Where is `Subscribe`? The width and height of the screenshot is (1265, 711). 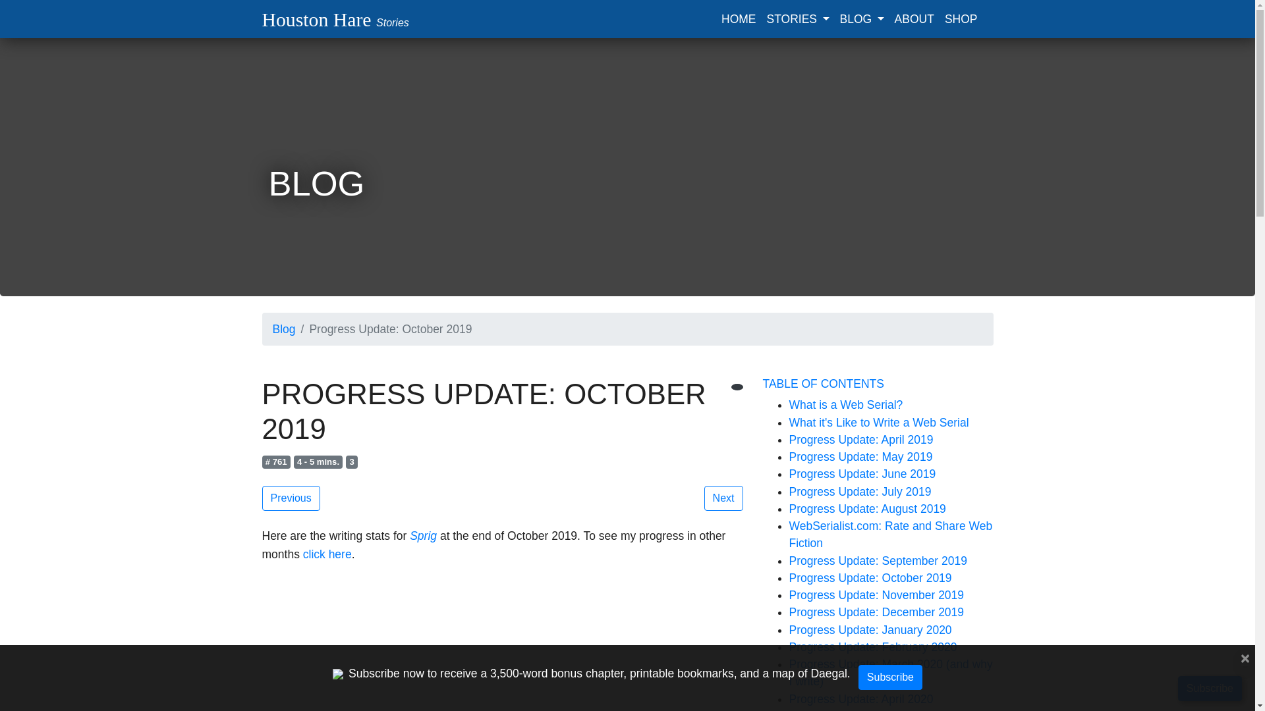
Subscribe is located at coordinates (1210, 689).